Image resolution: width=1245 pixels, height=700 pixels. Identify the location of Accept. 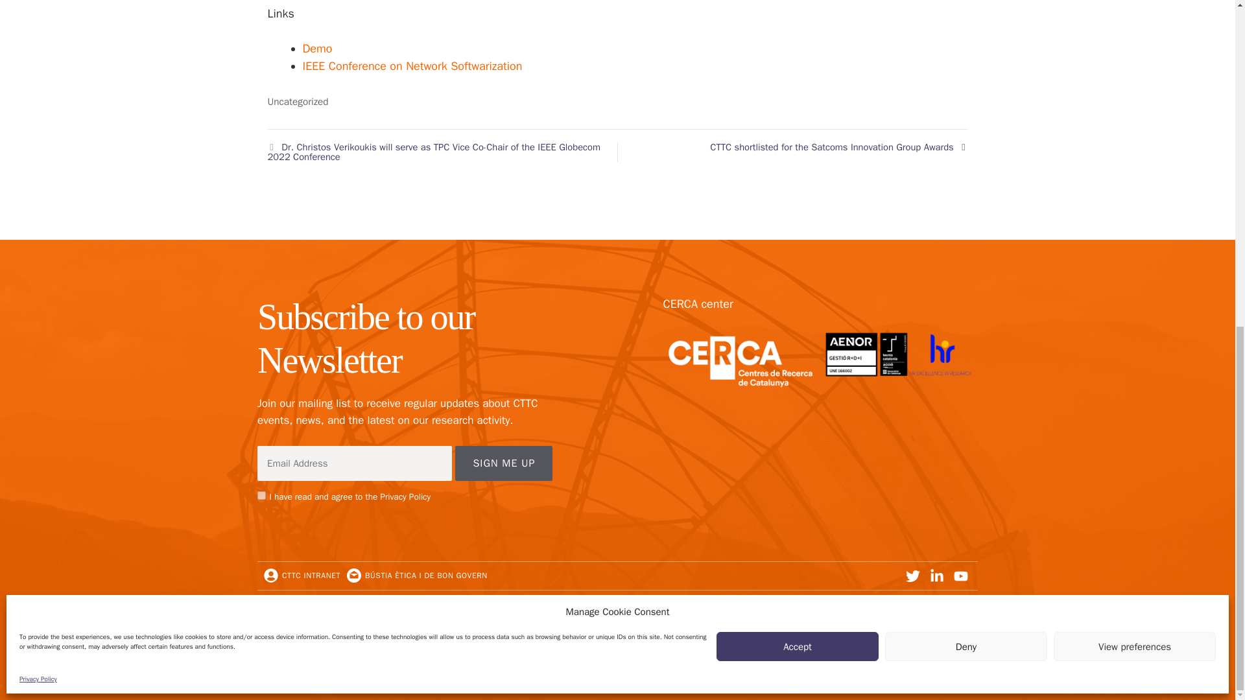
(798, 36).